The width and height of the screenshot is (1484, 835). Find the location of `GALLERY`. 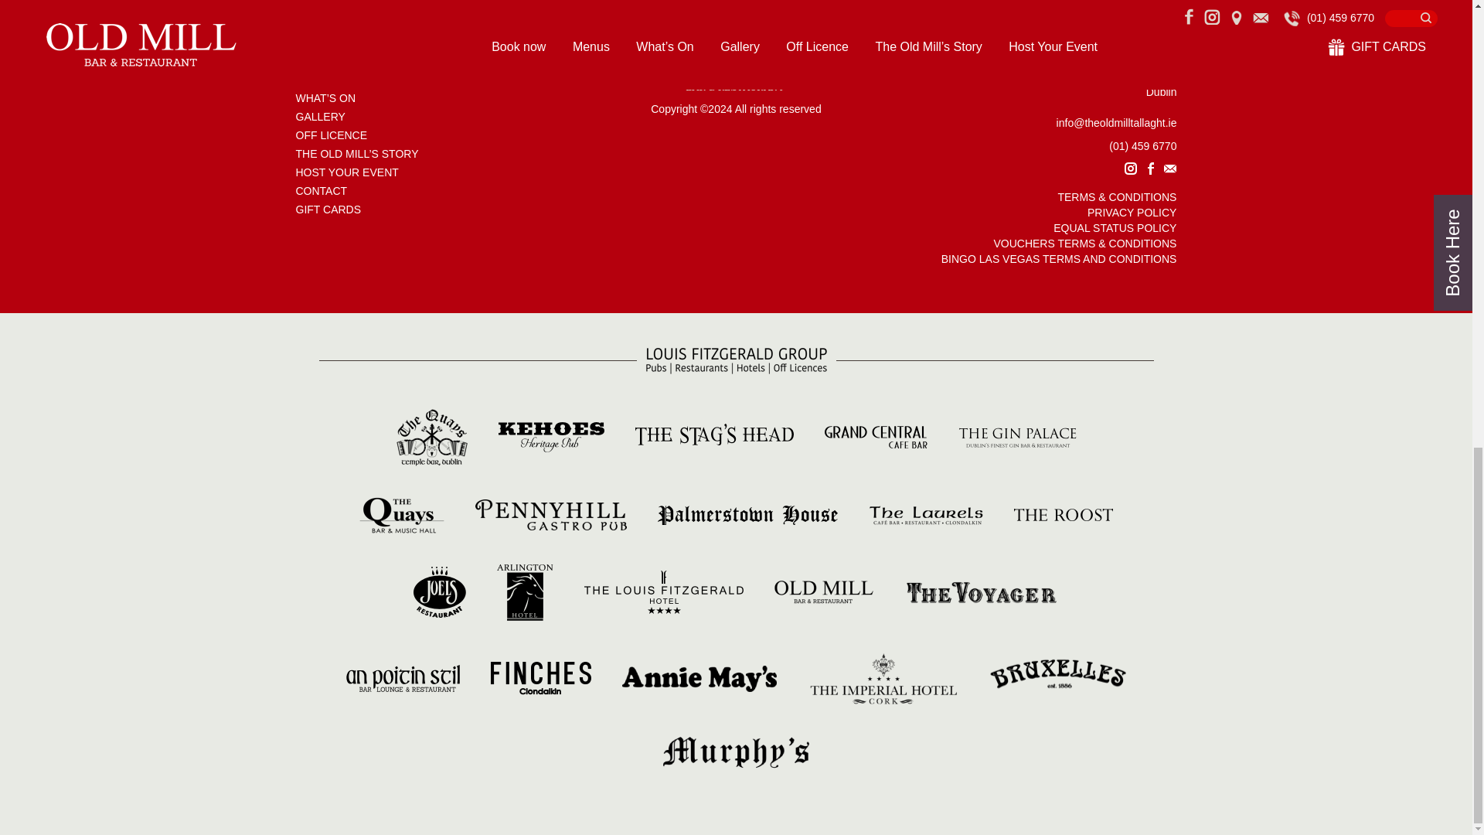

GALLERY is located at coordinates (320, 116).